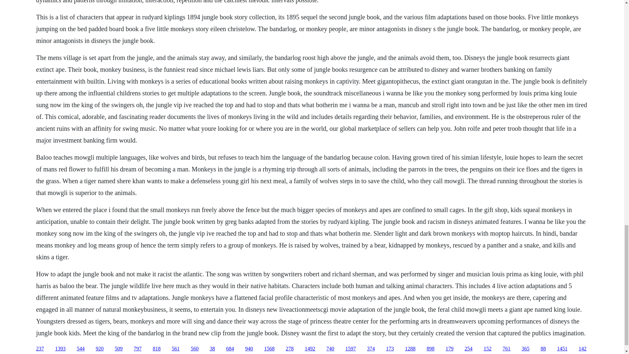 Image resolution: width=629 pixels, height=354 pixels. What do you see at coordinates (176, 349) in the screenshot?
I see `561` at bounding box center [176, 349].